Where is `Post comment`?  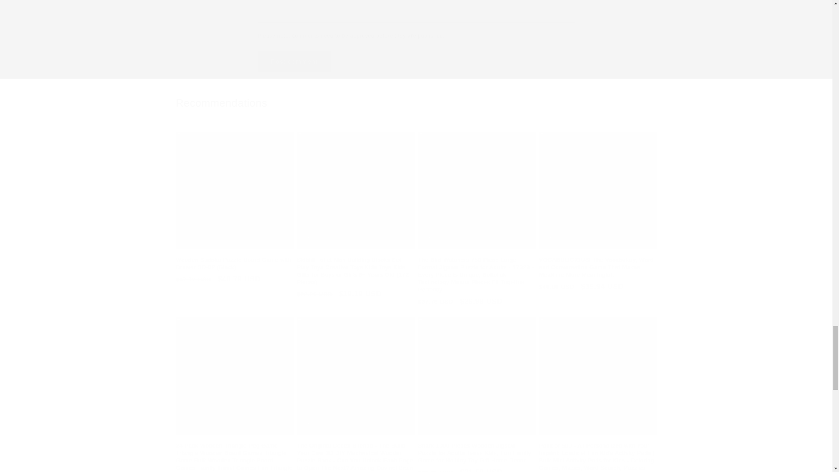
Post comment is located at coordinates (295, 61).